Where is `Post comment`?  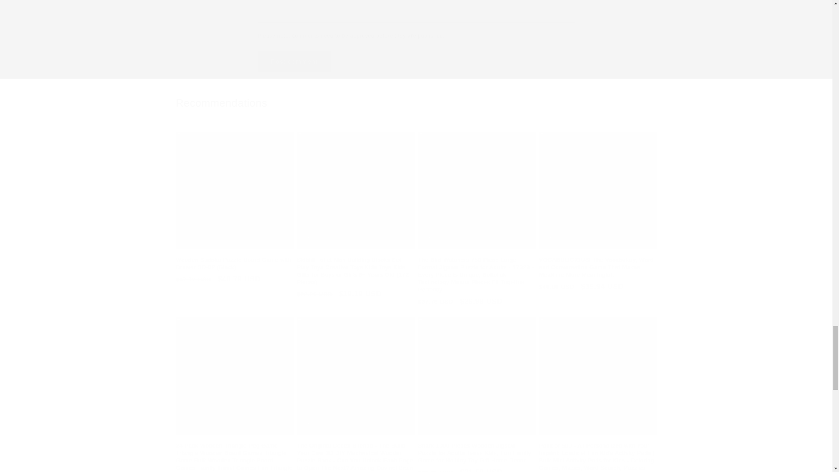
Post comment is located at coordinates (295, 61).